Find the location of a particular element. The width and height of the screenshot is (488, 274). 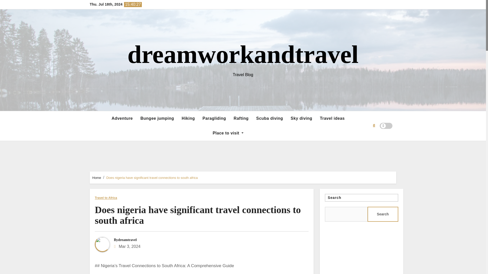

Travel ideas is located at coordinates (332, 118).